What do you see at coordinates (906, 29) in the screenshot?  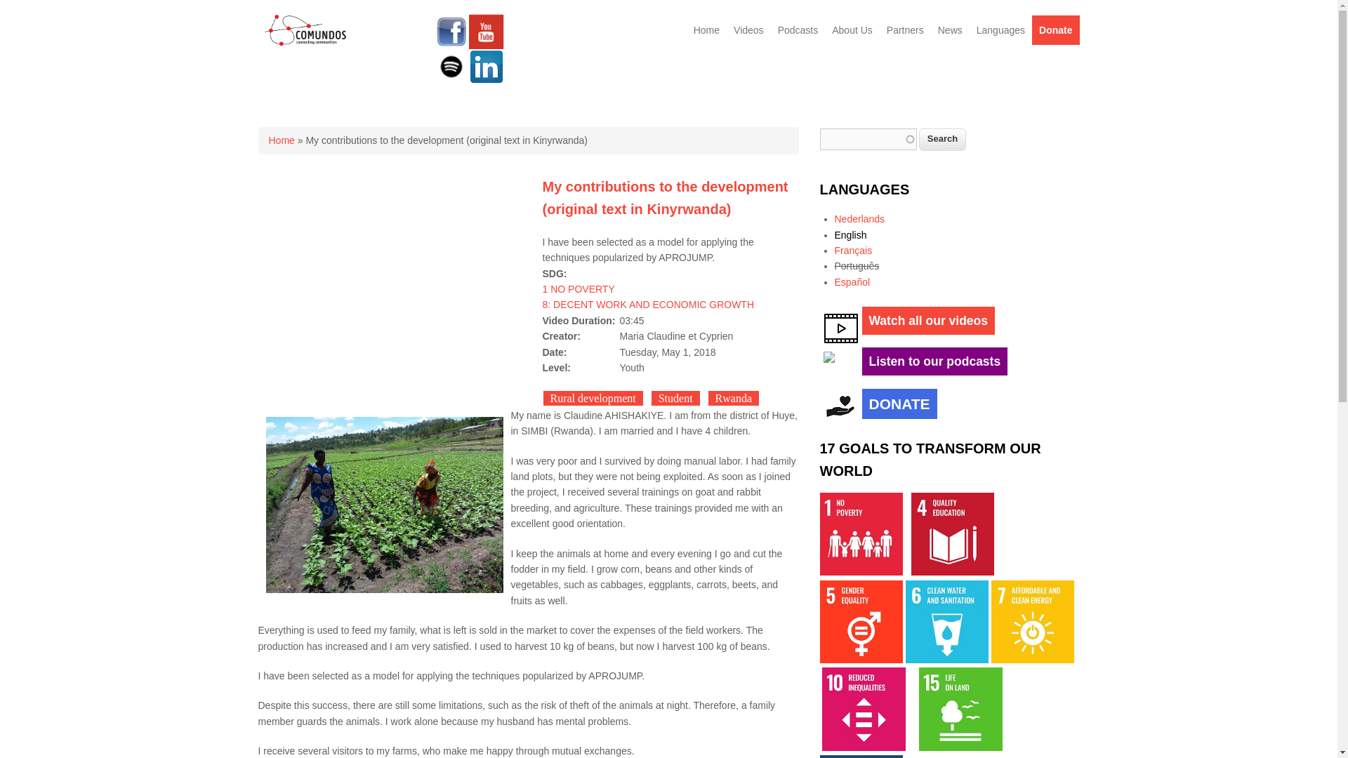 I see `Partners` at bounding box center [906, 29].